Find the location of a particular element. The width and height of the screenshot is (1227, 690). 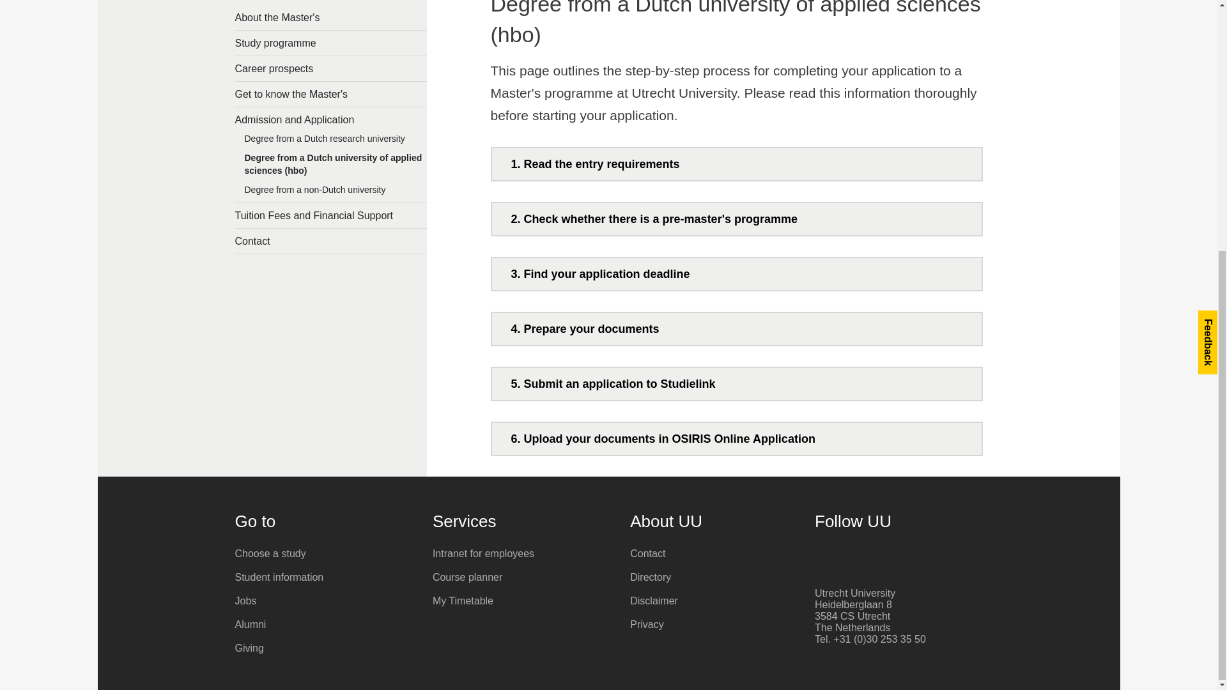

Degree from a non-Dutch university is located at coordinates (331, 193).